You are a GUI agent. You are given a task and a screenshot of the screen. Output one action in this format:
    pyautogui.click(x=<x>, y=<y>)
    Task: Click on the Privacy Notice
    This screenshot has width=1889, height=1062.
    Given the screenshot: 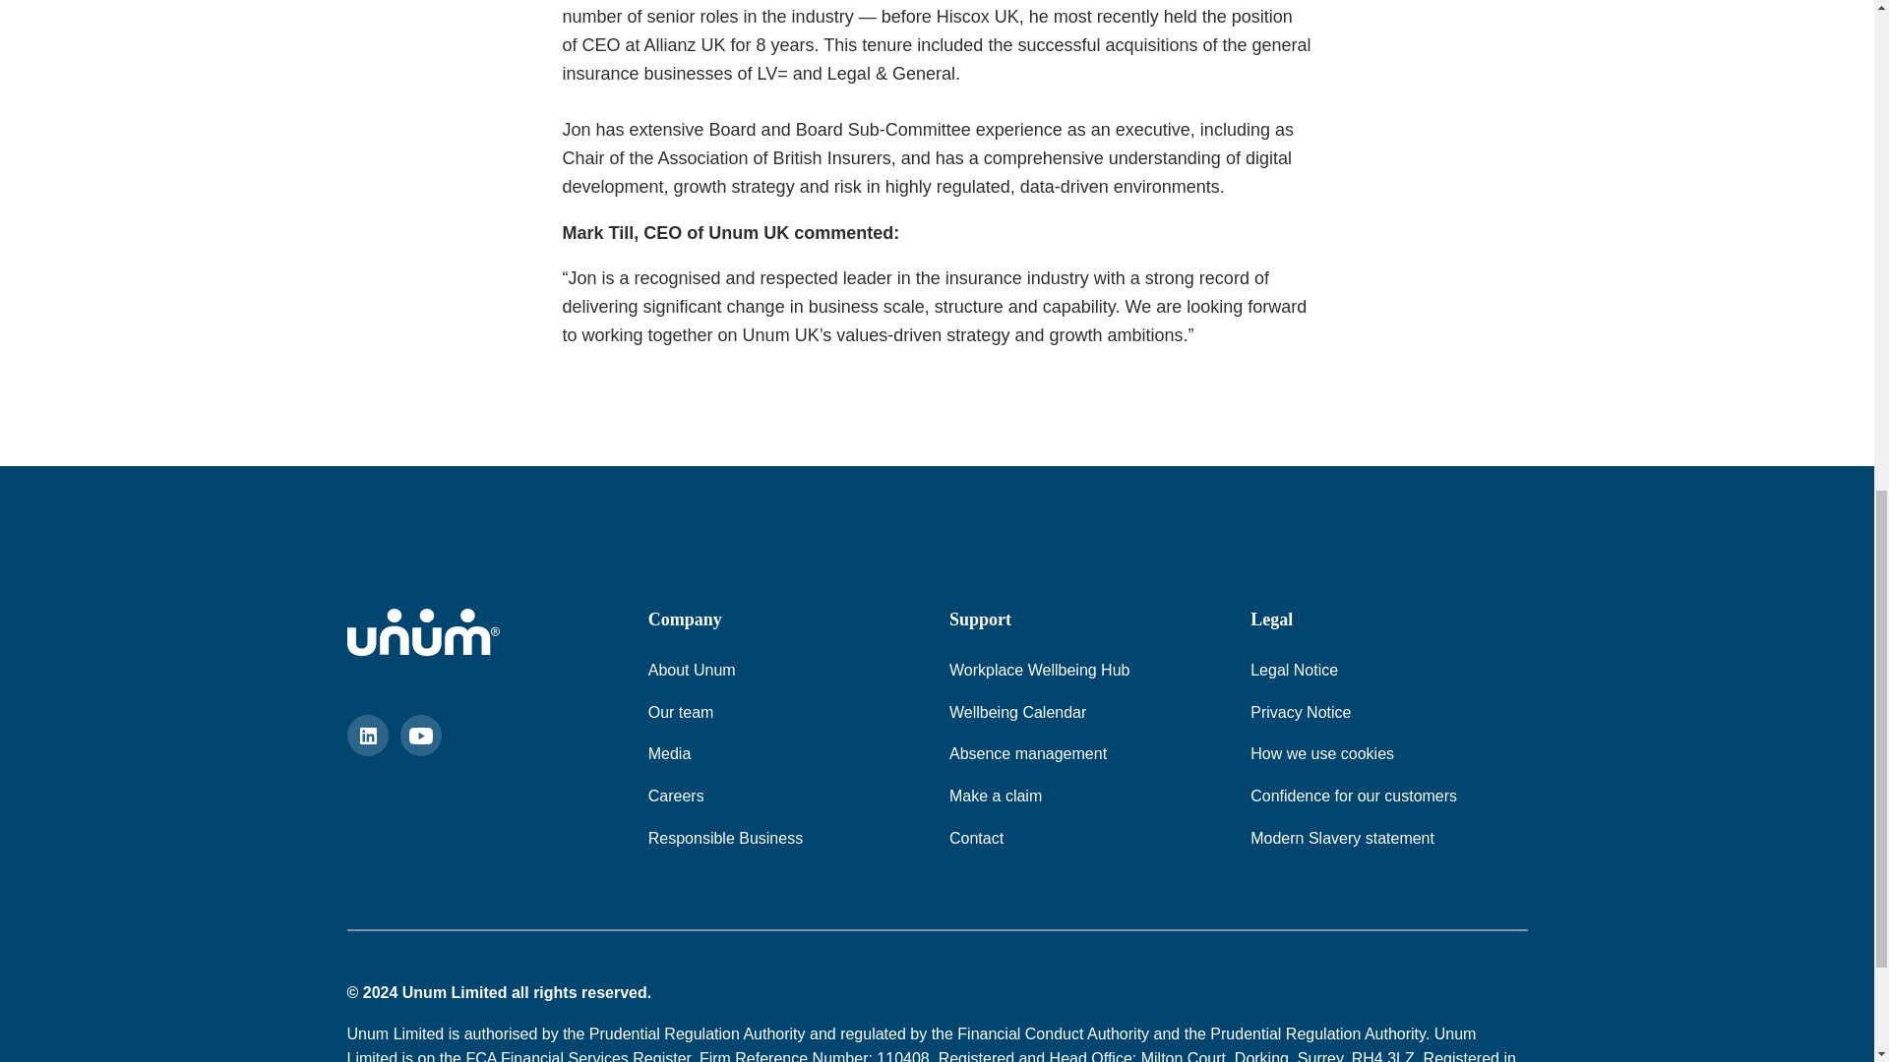 What is the action you would take?
    pyautogui.click(x=1301, y=712)
    